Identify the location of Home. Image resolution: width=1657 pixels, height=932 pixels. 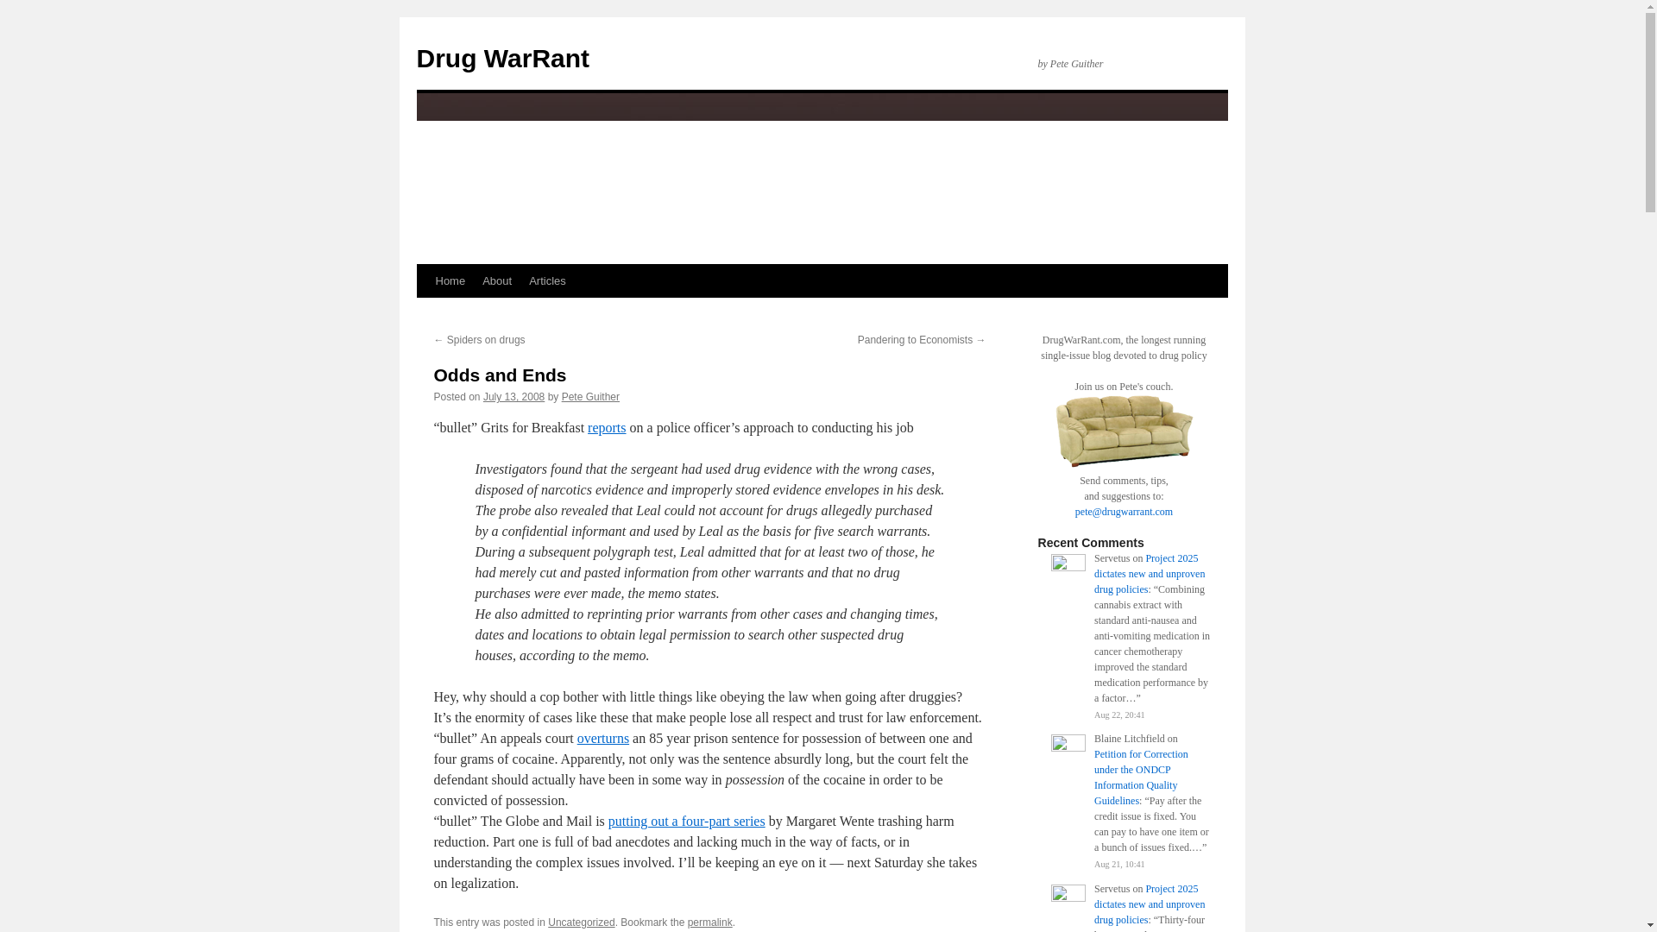
(450, 280).